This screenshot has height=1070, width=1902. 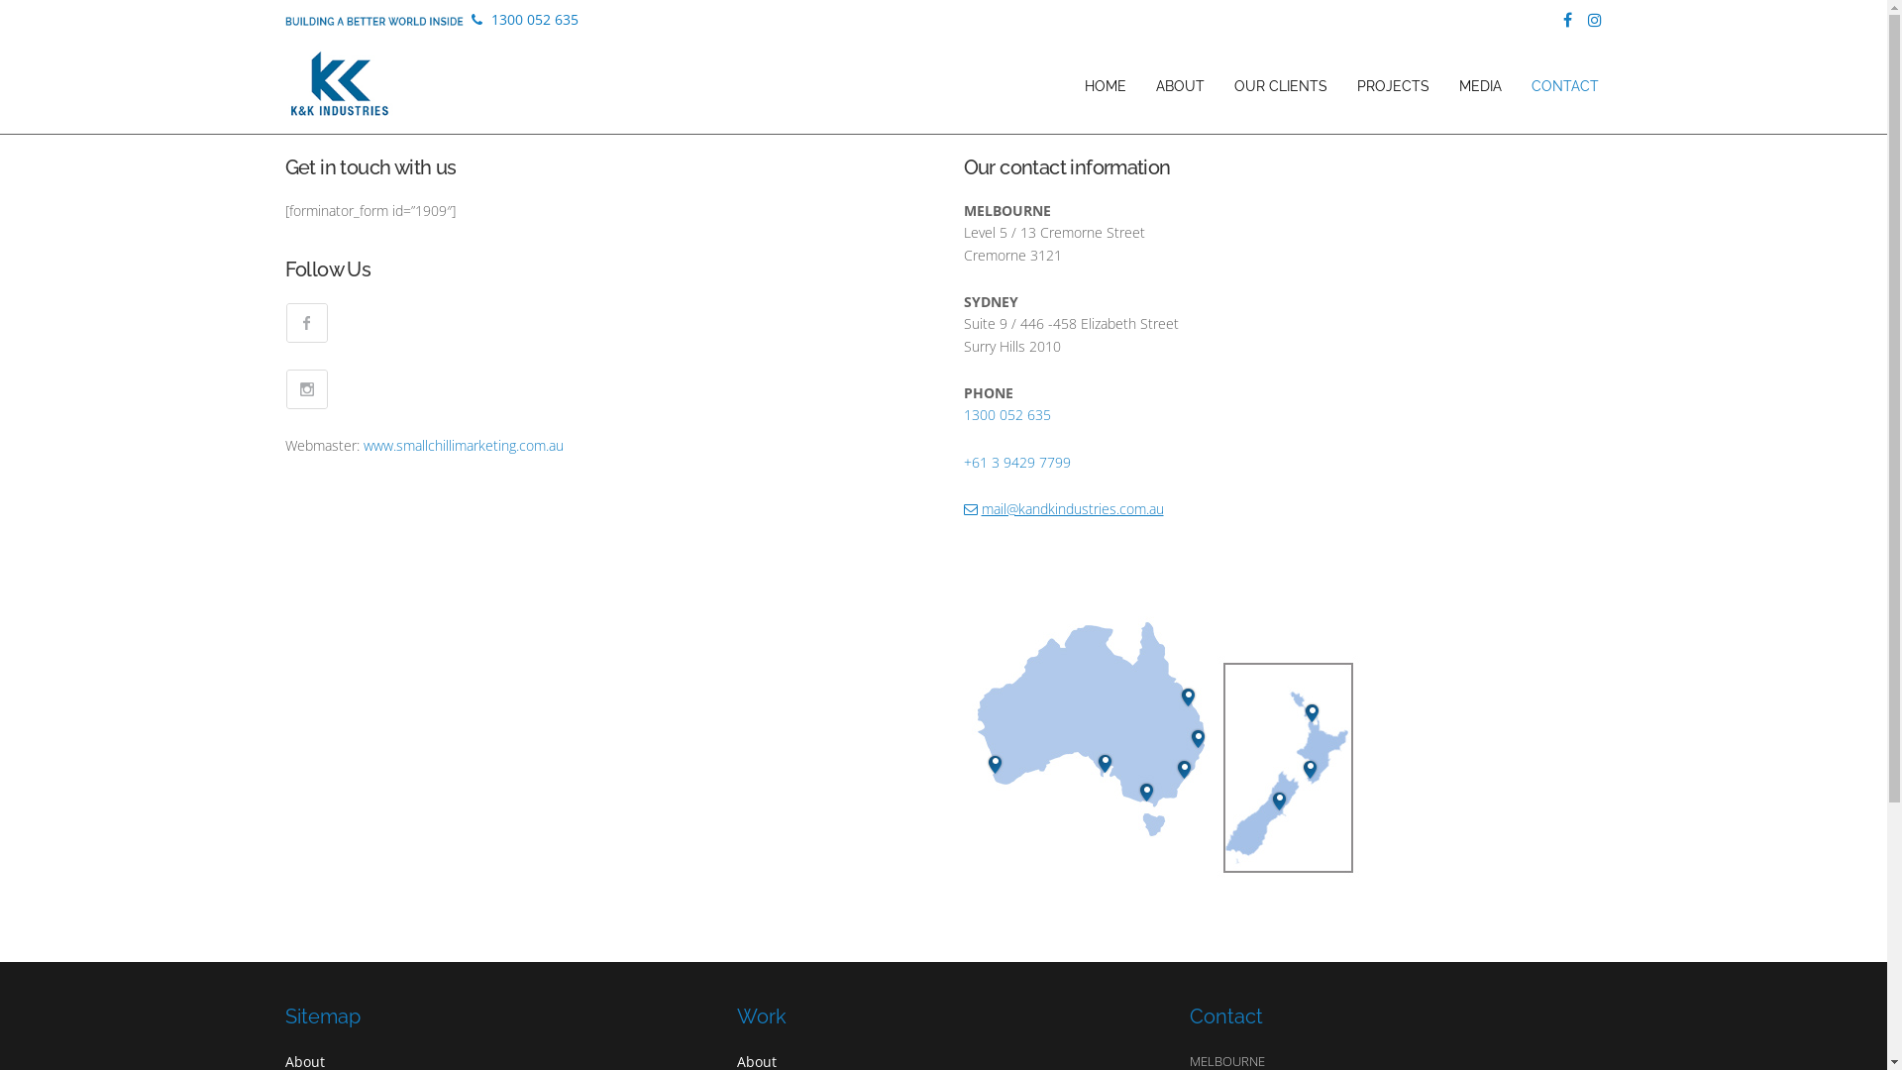 What do you see at coordinates (1480, 86) in the screenshot?
I see `MEDIA` at bounding box center [1480, 86].